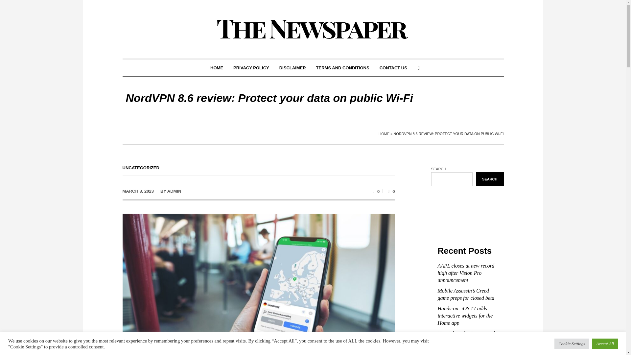 The height and width of the screenshot is (355, 631). Describe the element at coordinates (138, 191) in the screenshot. I see `March 8, 2023` at that location.